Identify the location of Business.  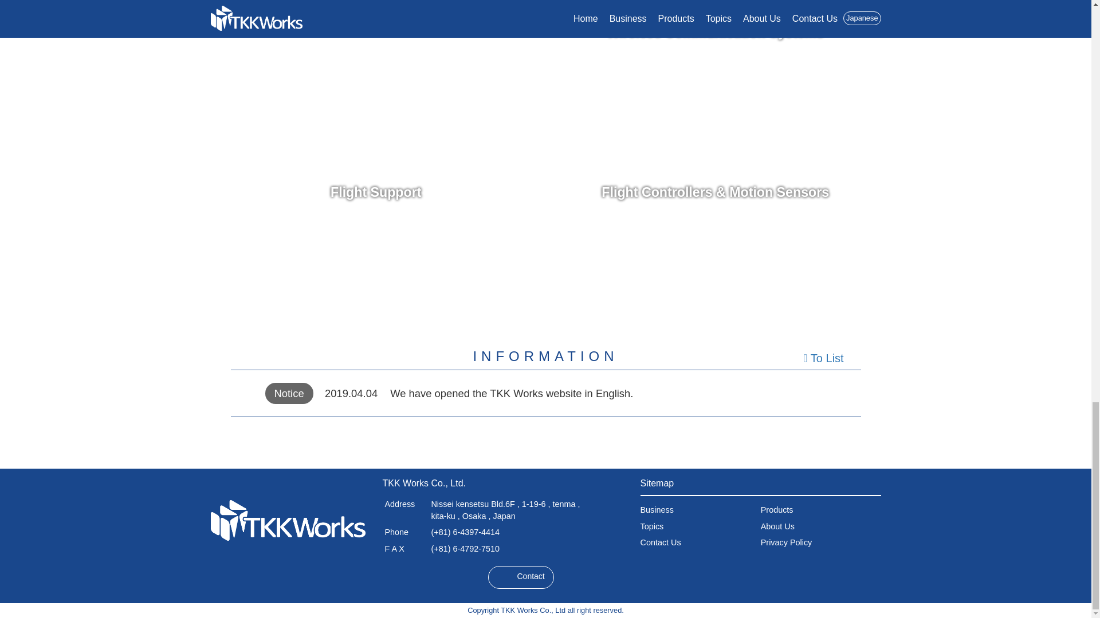
(657, 509).